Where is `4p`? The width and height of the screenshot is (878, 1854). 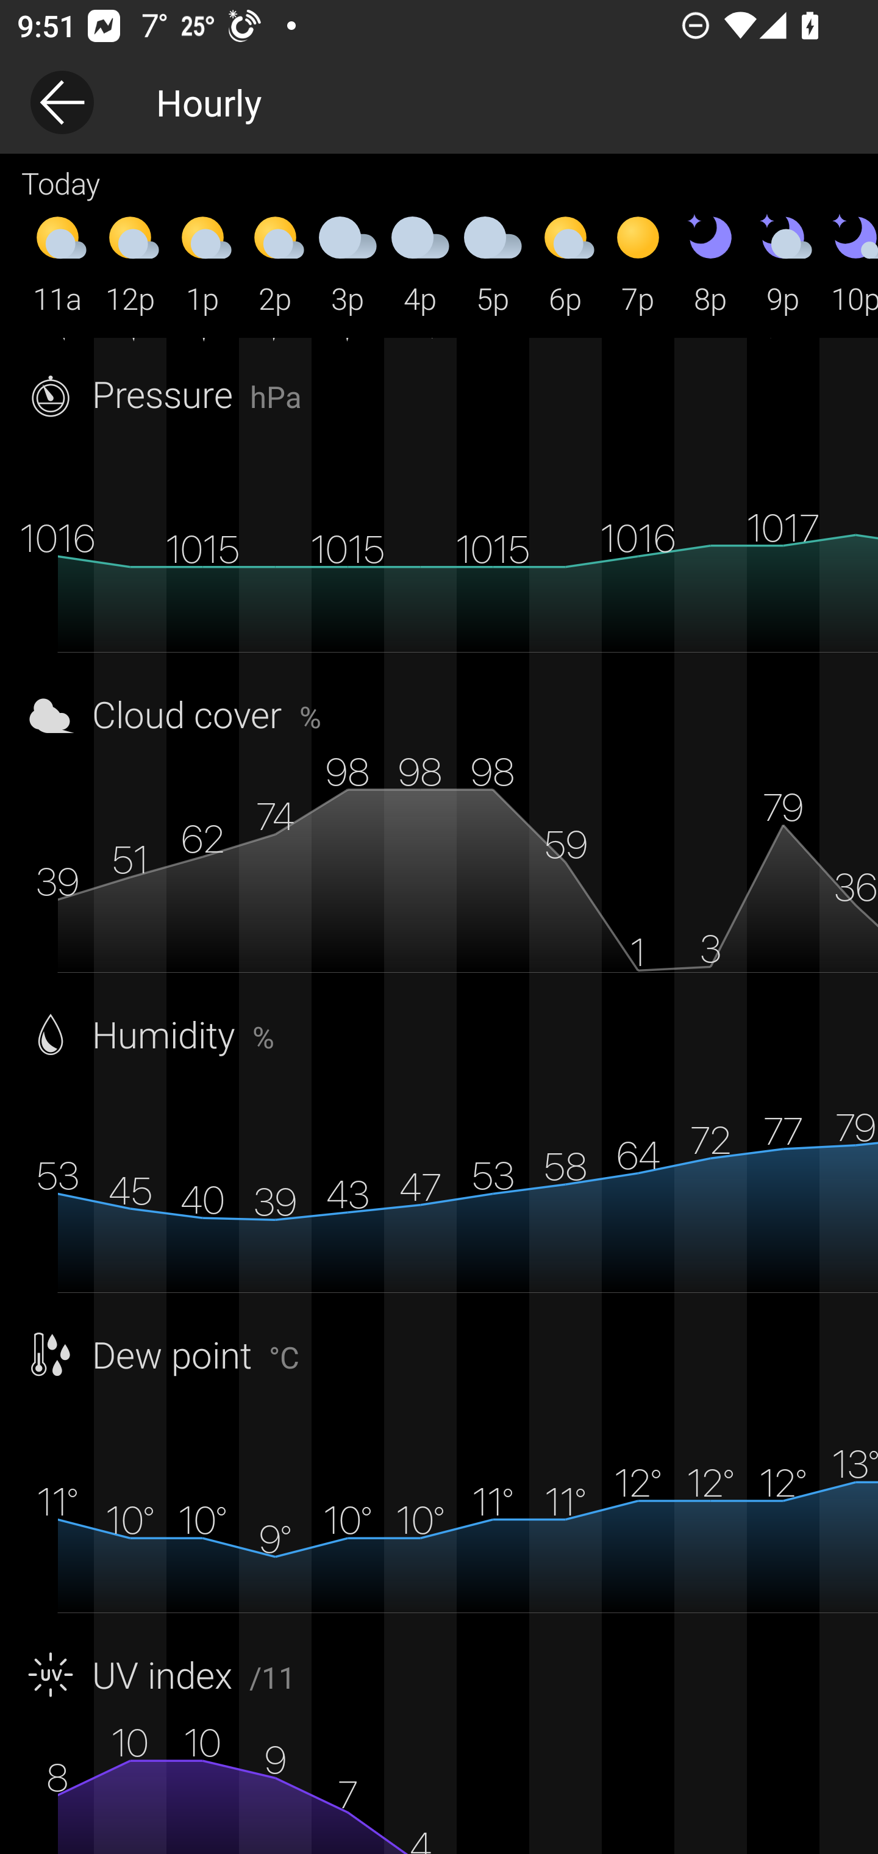 4p is located at coordinates (420, 263).